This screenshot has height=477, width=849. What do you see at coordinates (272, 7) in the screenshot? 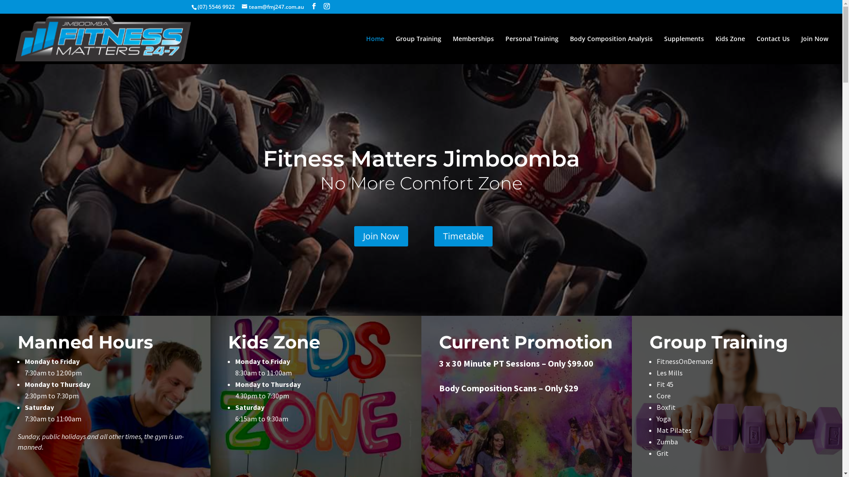
I see `team@fmj247.com.au` at bounding box center [272, 7].